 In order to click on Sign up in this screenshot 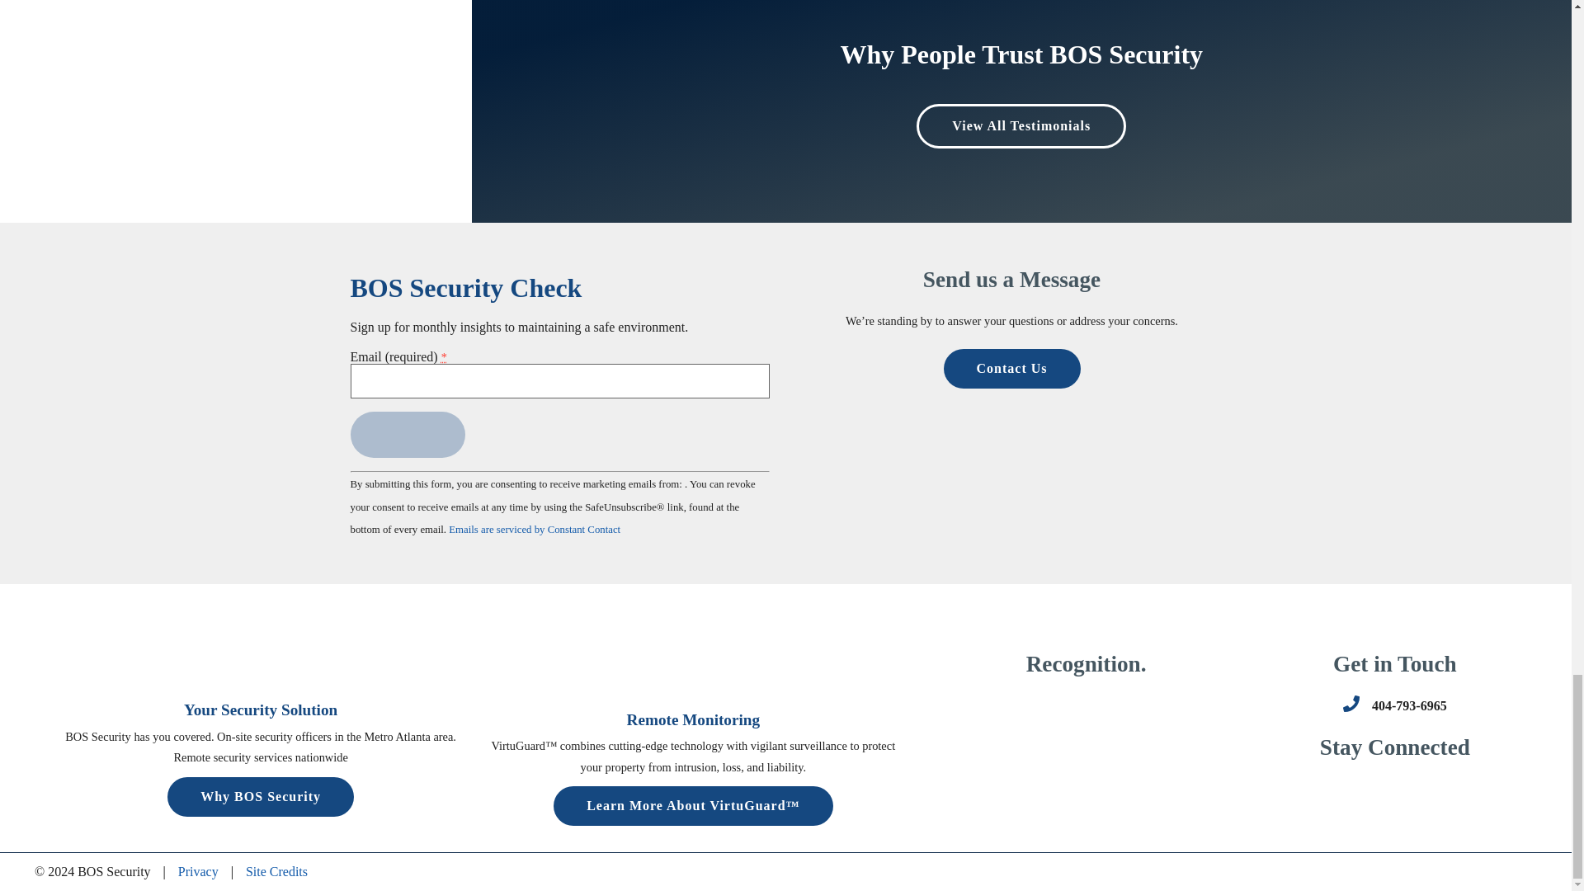, I will do `click(407, 434)`.